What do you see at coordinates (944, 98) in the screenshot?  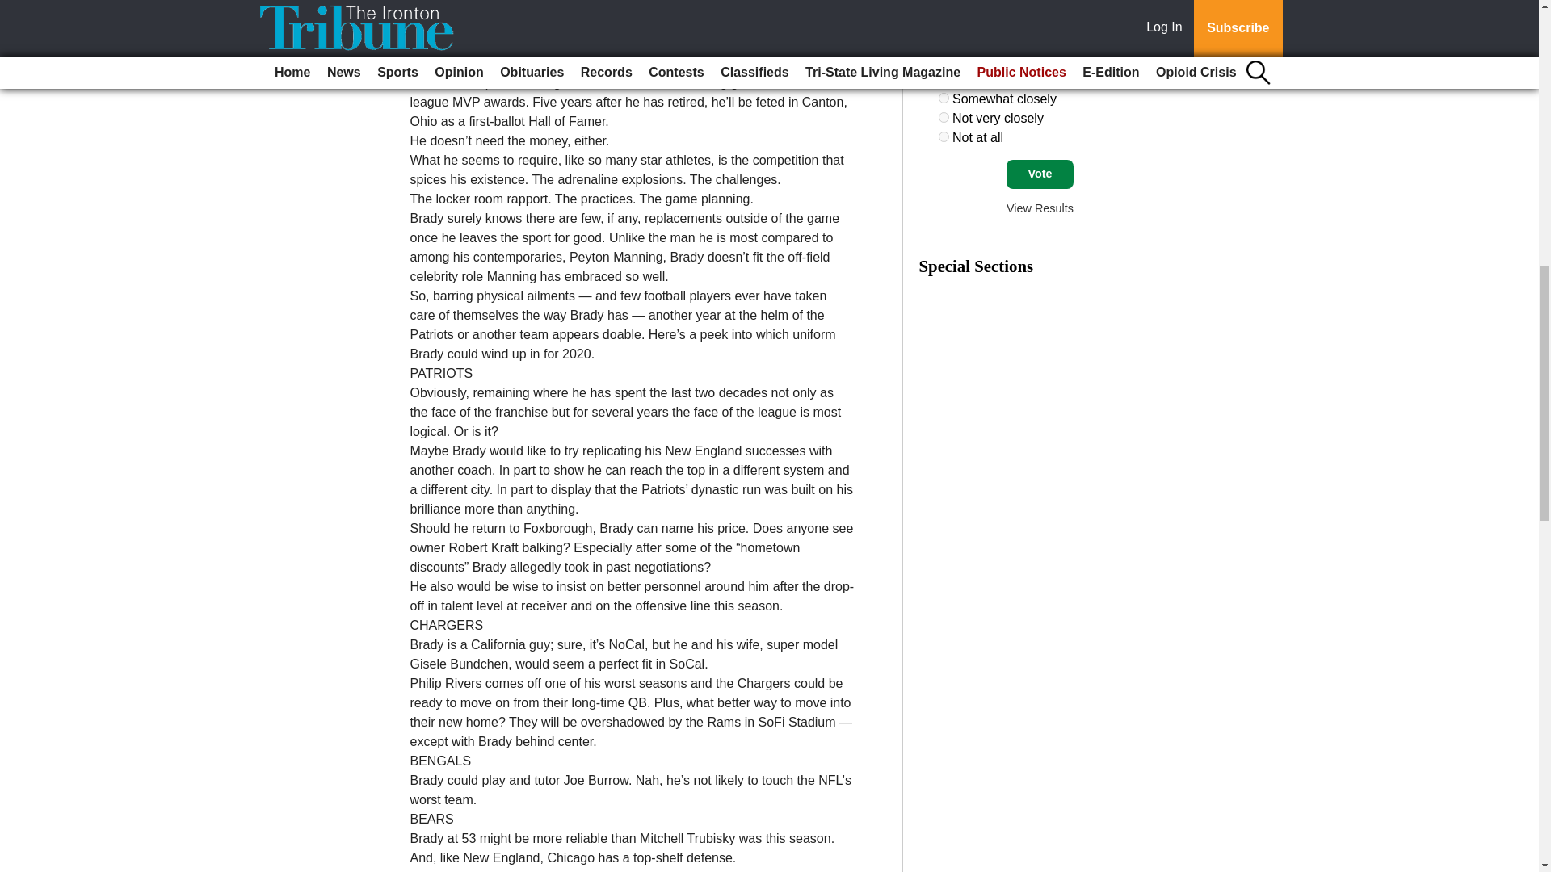 I see `1433` at bounding box center [944, 98].